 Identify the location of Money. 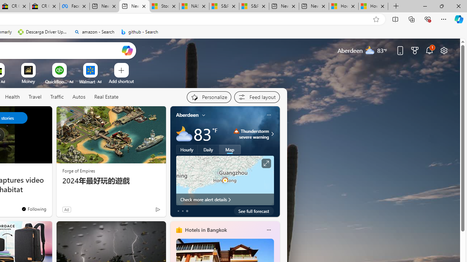
(28, 81).